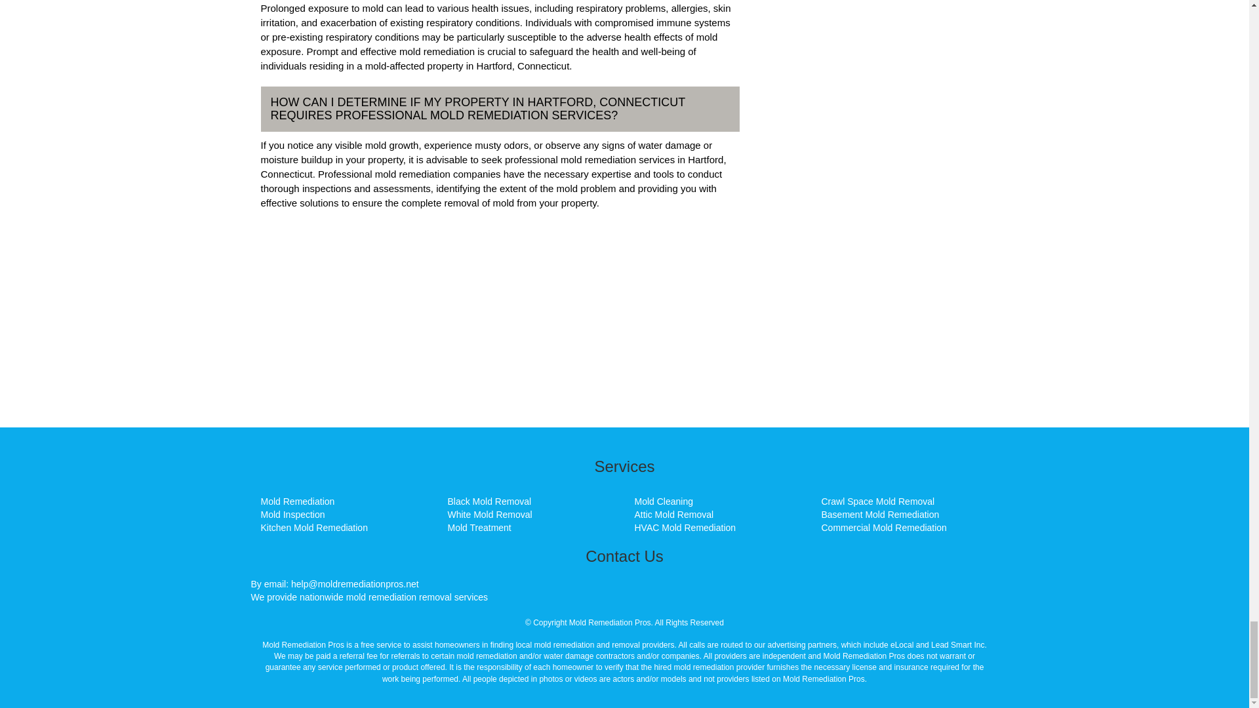 The width and height of the screenshot is (1259, 708). I want to click on Black Mold Removal, so click(489, 501).